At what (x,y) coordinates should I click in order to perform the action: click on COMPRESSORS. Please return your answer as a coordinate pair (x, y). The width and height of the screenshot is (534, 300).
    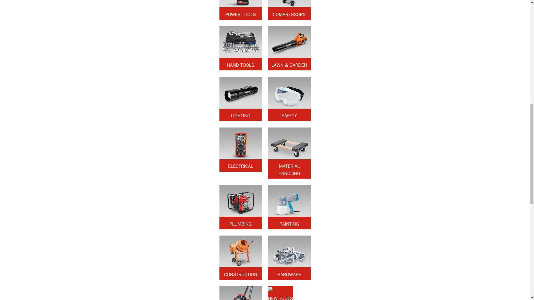
    Looking at the image, I should click on (289, 10).